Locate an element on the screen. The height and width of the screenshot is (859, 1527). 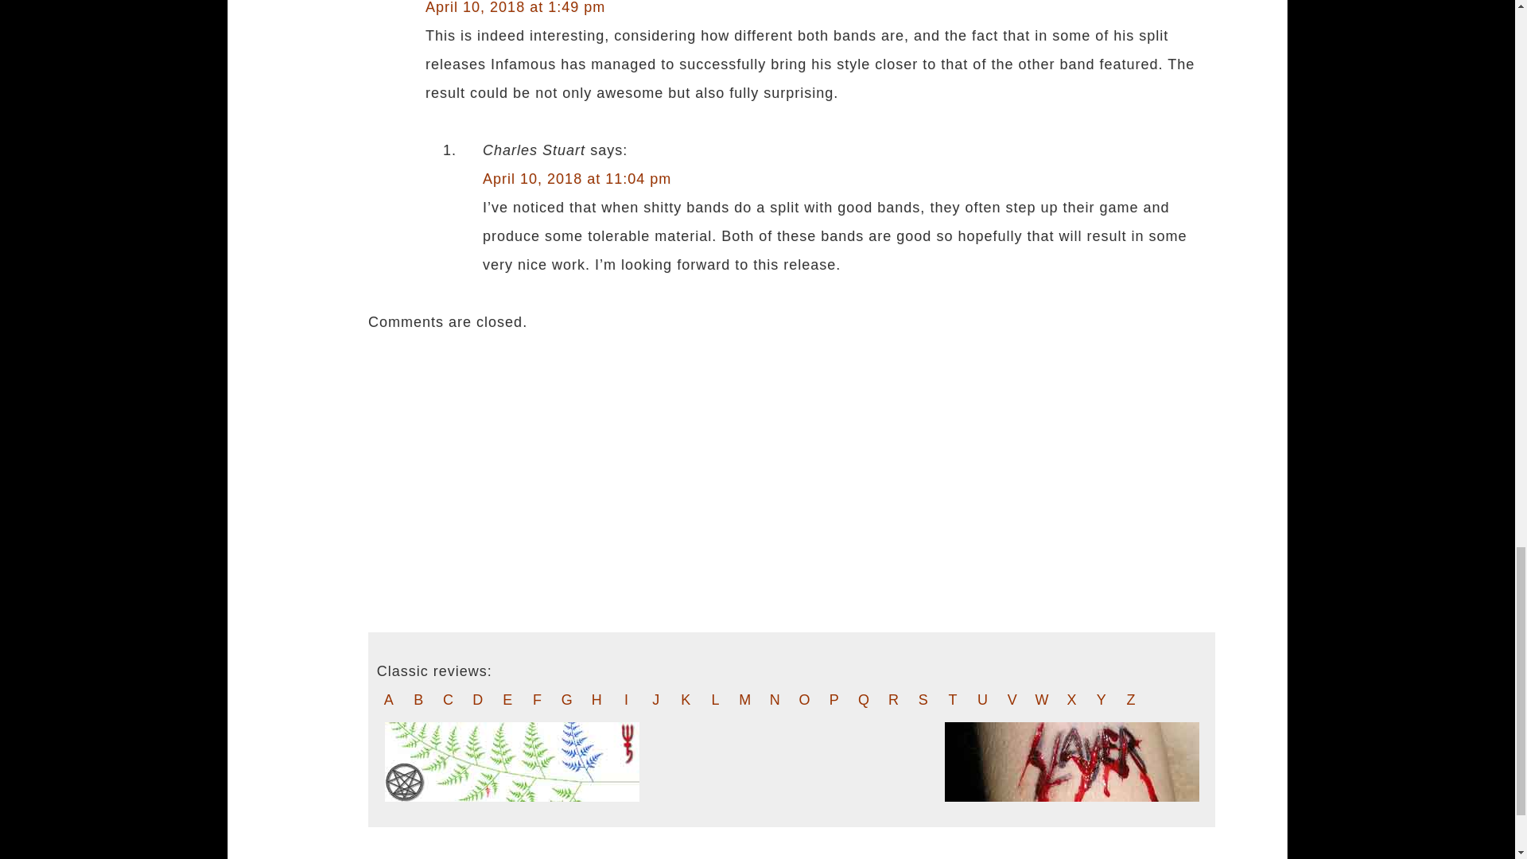
April 10, 2018 at 11:04 pm is located at coordinates (577, 178).